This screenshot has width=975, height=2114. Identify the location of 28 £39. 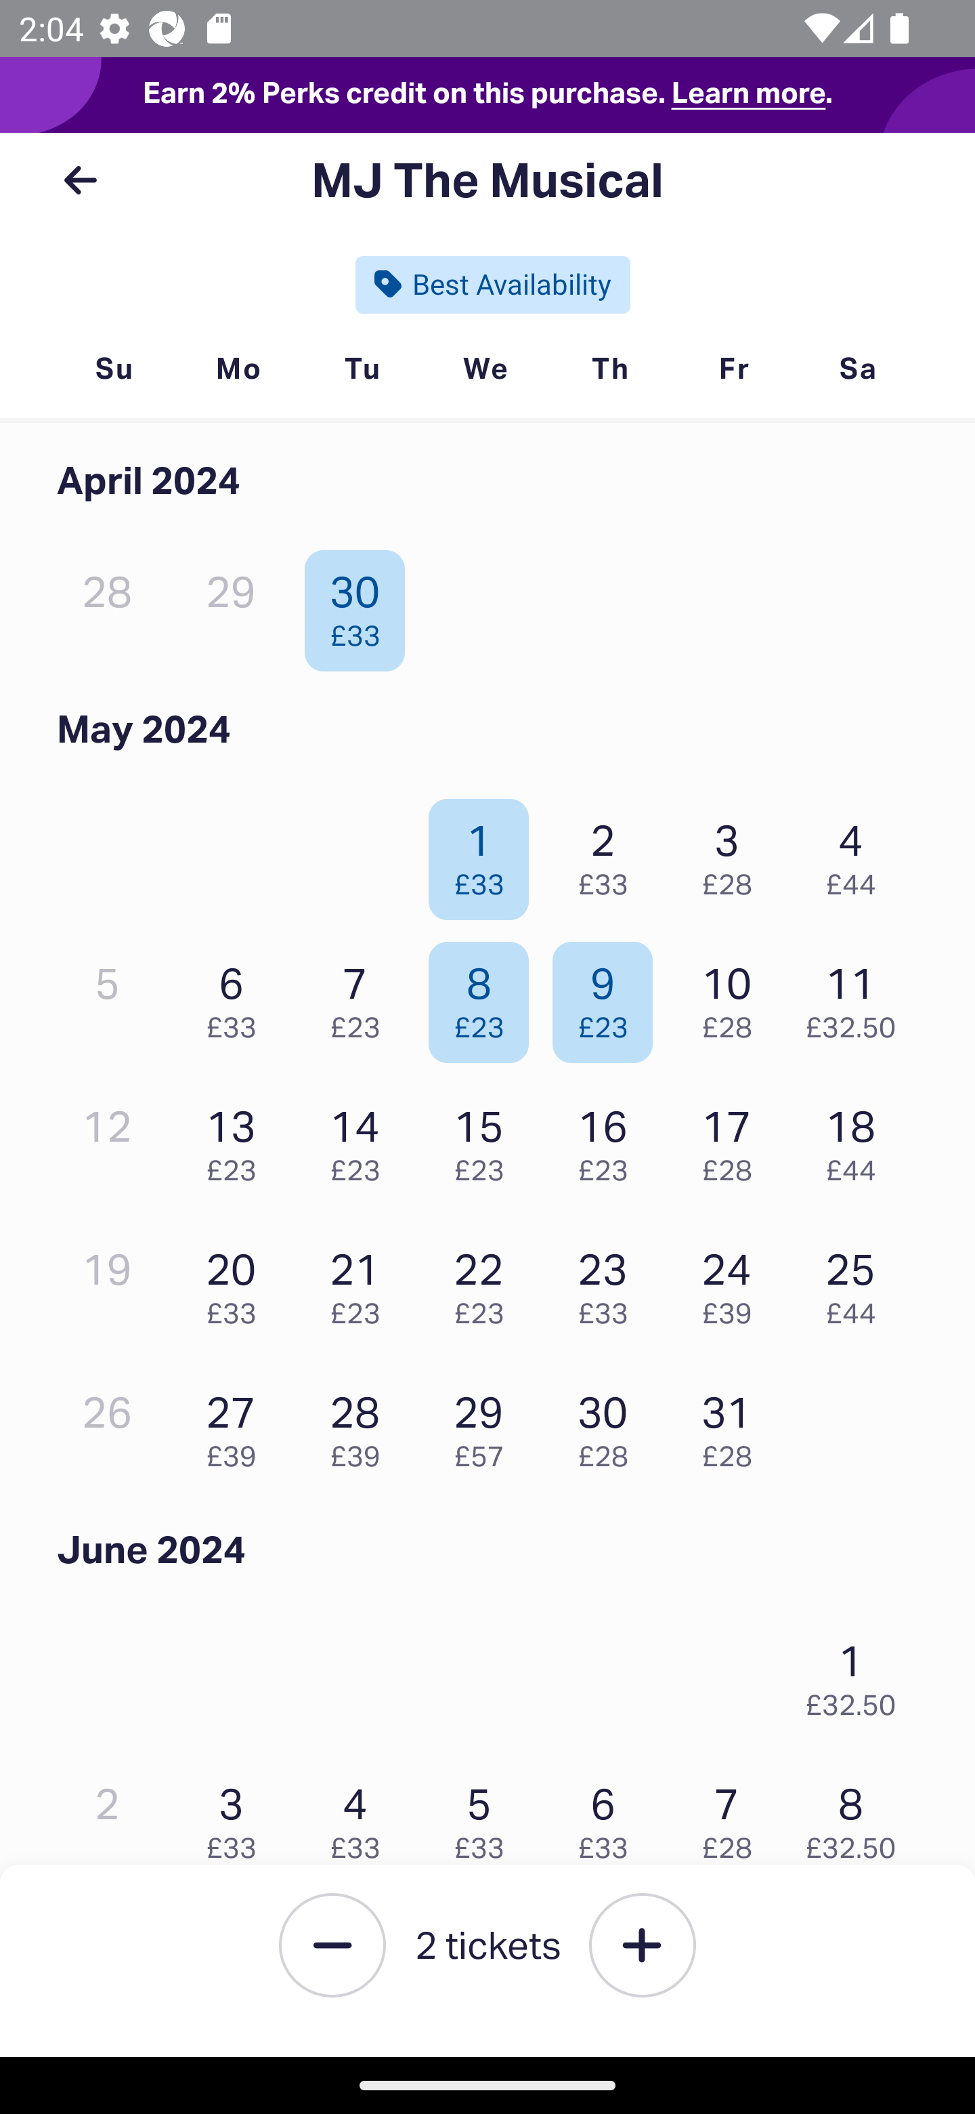
(362, 1426).